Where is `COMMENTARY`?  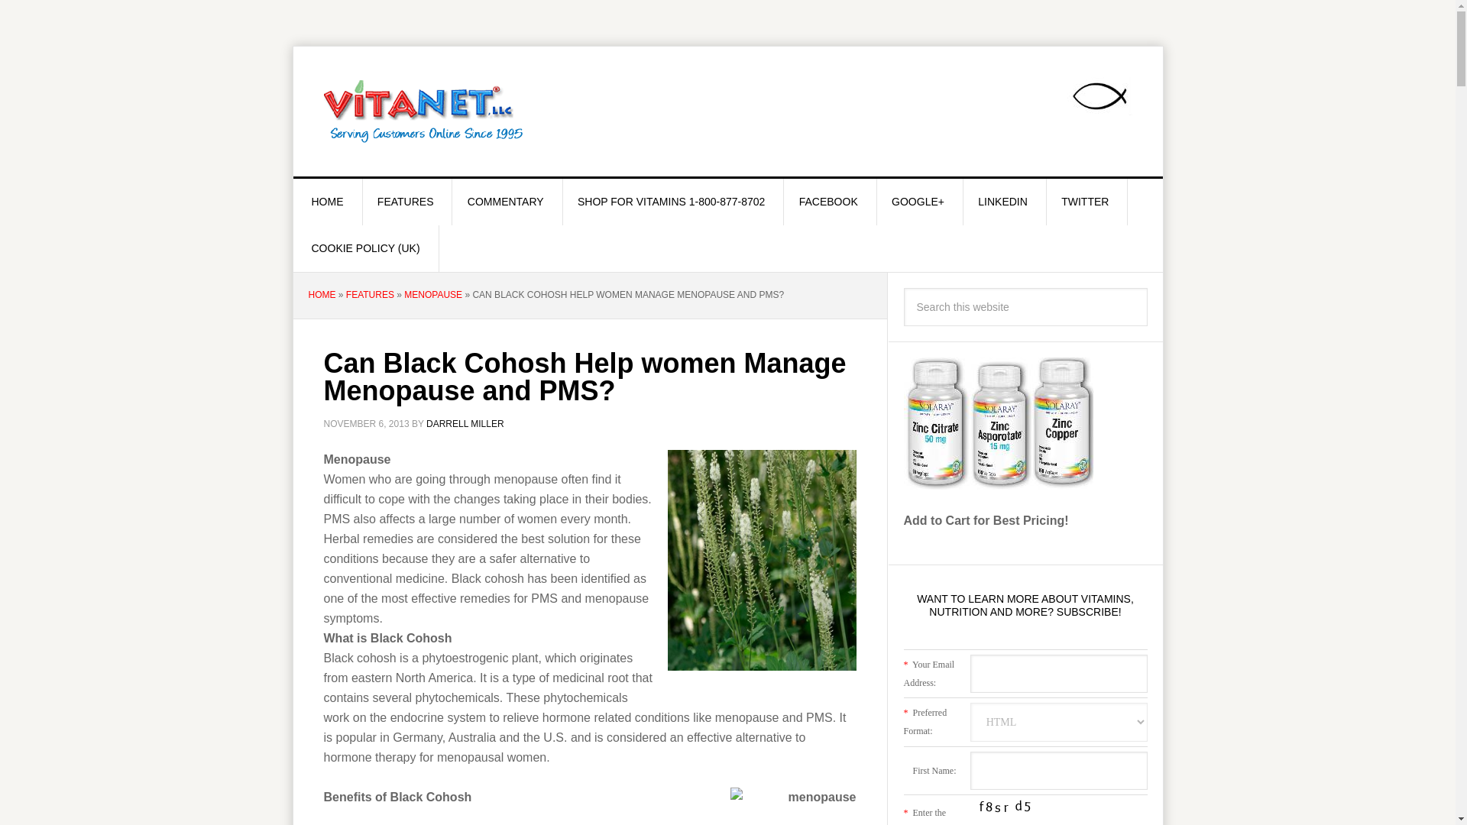 COMMENTARY is located at coordinates (506, 202).